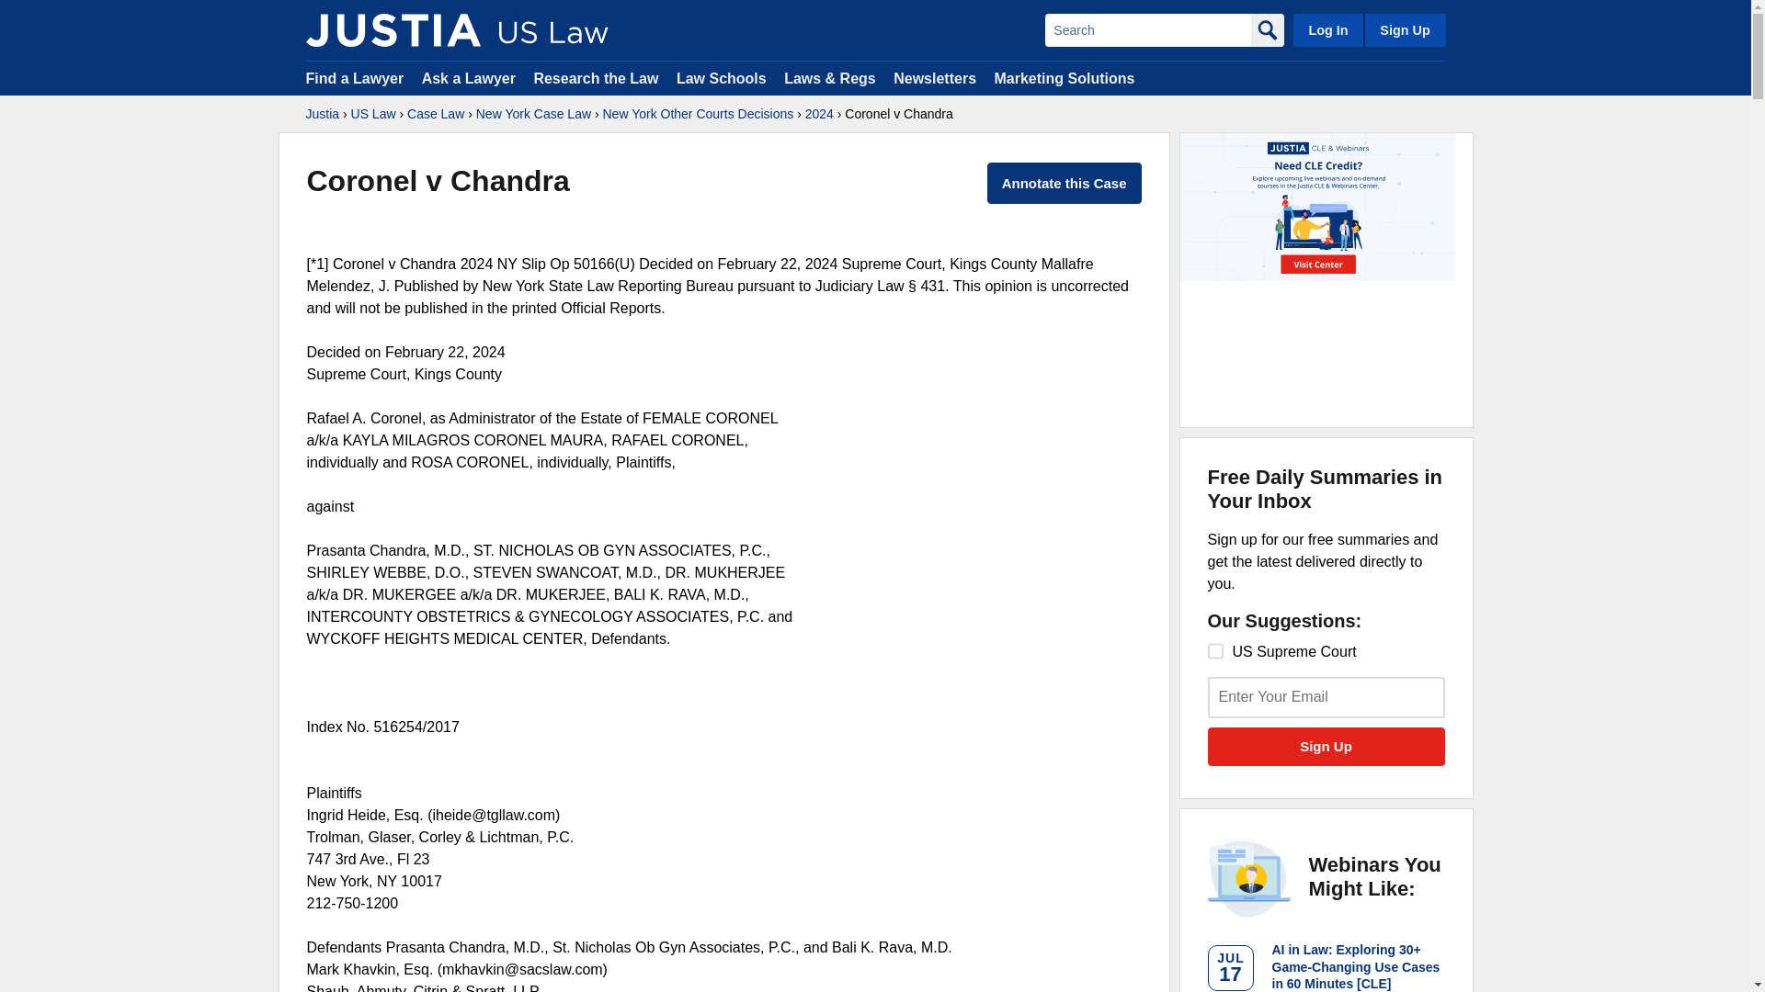  Describe the element at coordinates (373, 114) in the screenshot. I see `US Law` at that location.